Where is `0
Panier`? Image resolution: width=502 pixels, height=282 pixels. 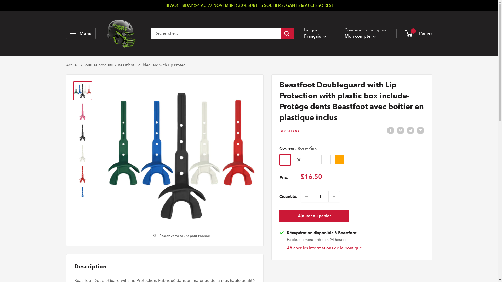
0
Panier is located at coordinates (419, 33).